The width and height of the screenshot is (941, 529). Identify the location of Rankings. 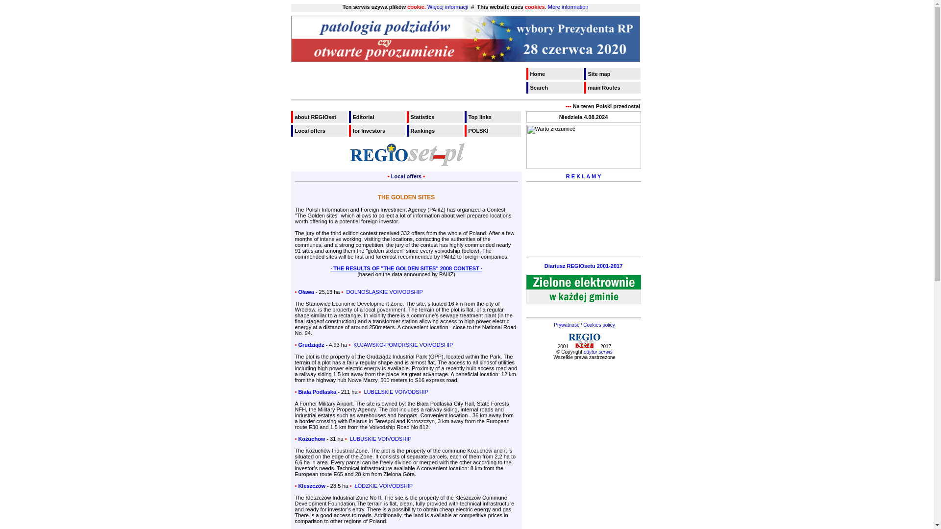
(435, 130).